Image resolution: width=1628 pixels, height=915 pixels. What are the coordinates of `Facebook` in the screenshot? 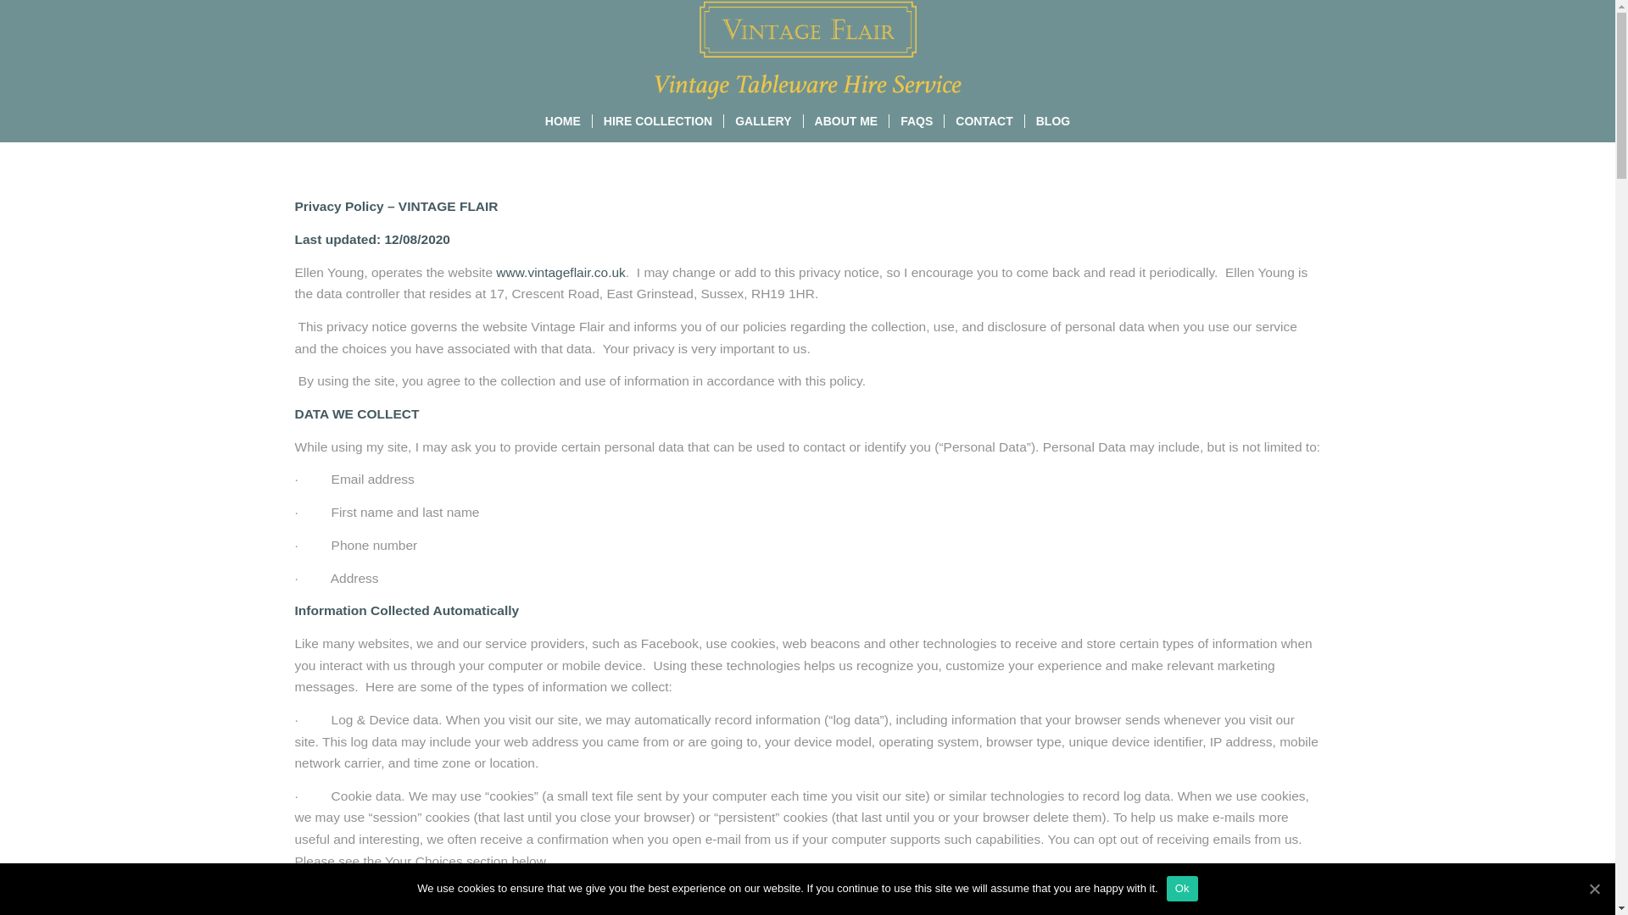 It's located at (1257, 50).